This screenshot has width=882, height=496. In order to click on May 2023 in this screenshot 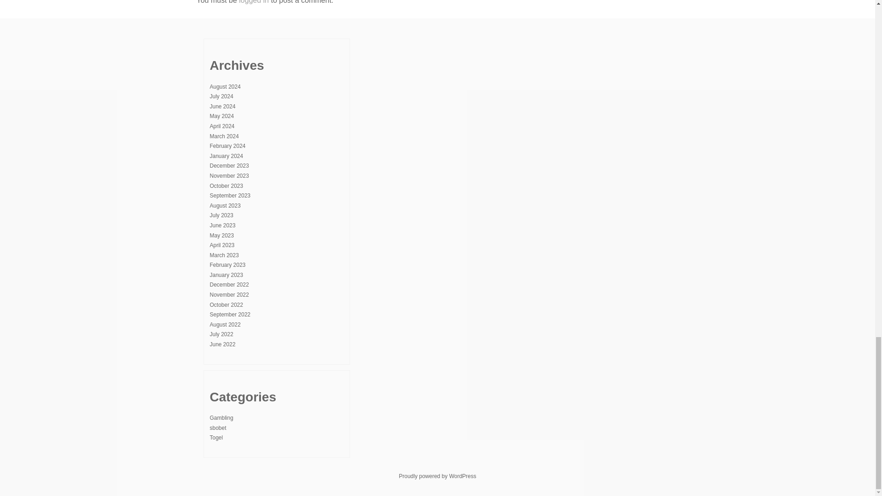, I will do `click(221, 235)`.